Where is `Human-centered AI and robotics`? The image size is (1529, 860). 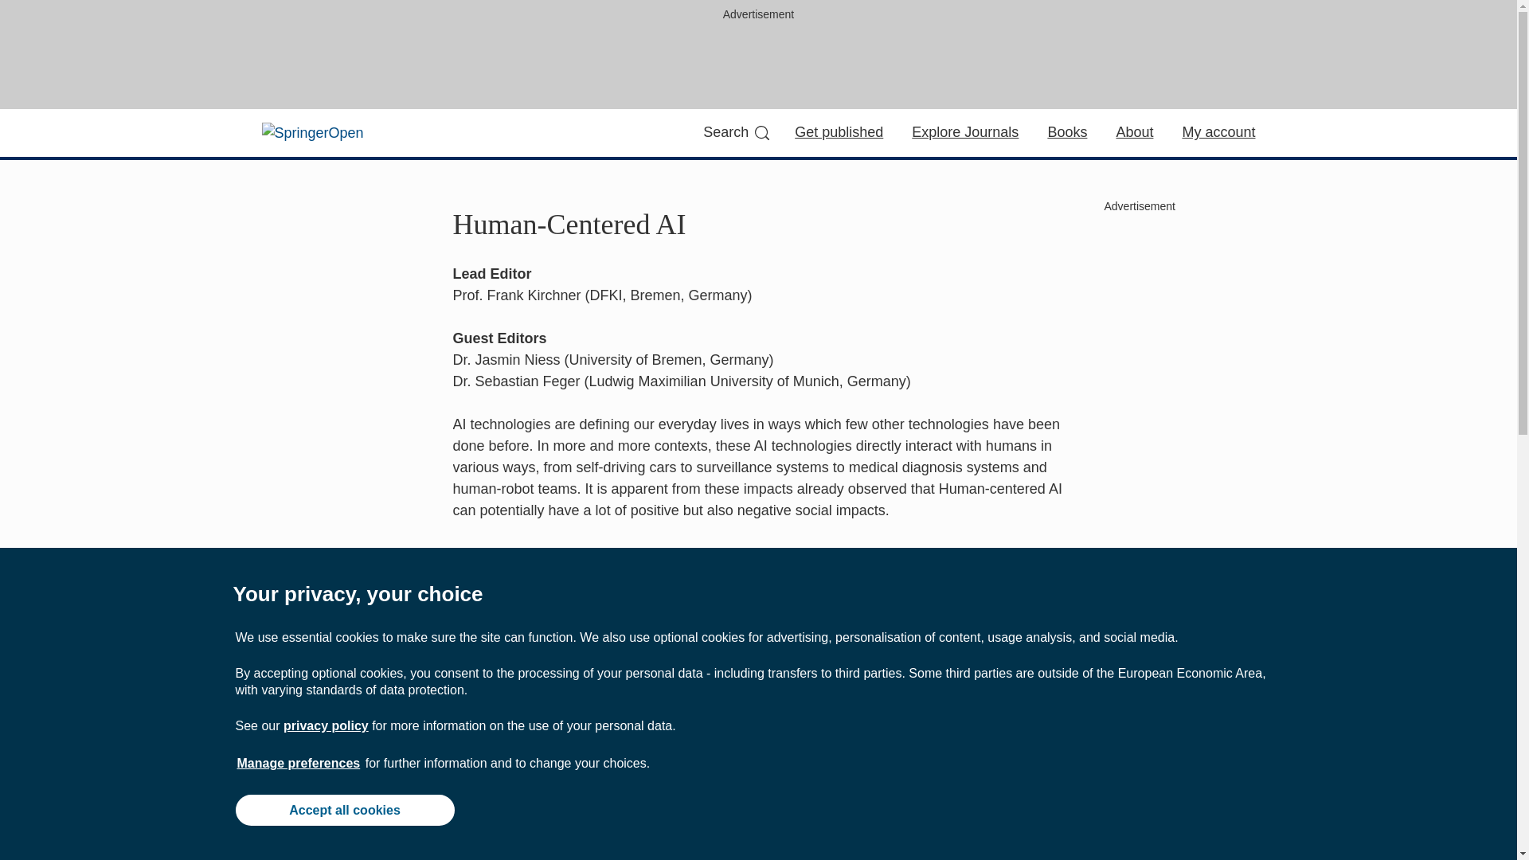 Human-centered AI and robotics is located at coordinates (577, 749).